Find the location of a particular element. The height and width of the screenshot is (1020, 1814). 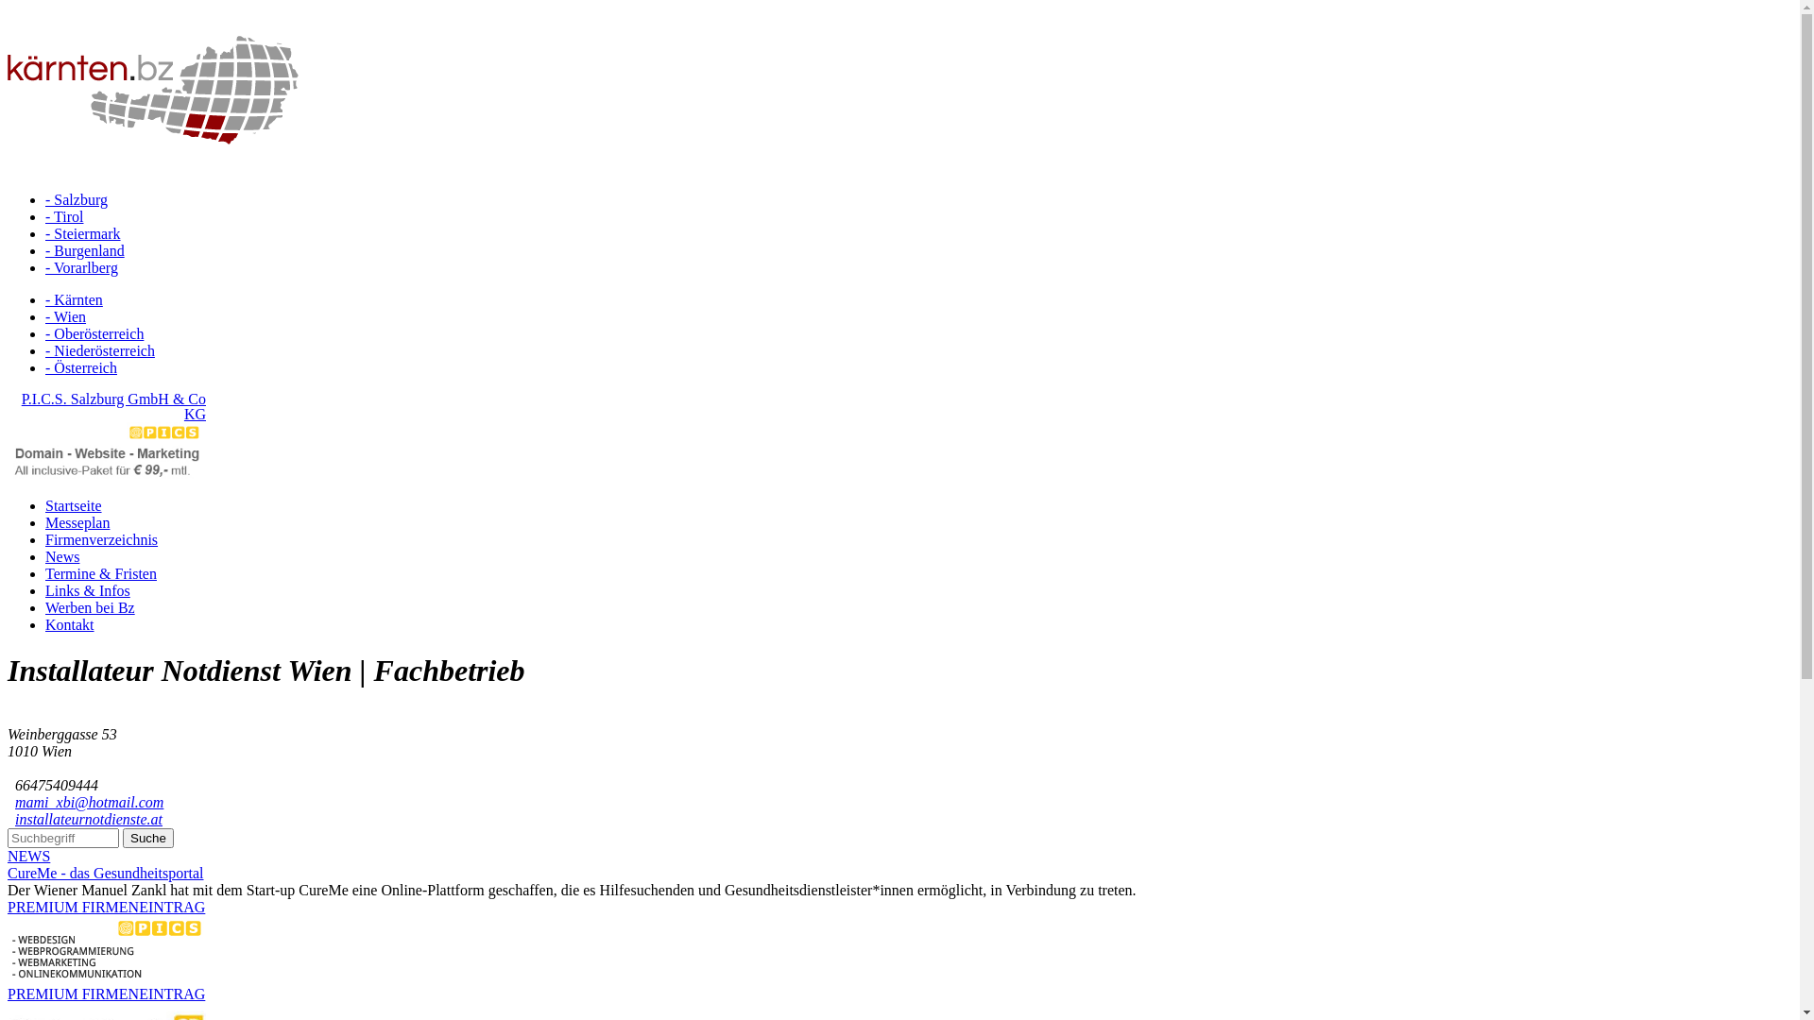

NEWS is located at coordinates (28, 856).